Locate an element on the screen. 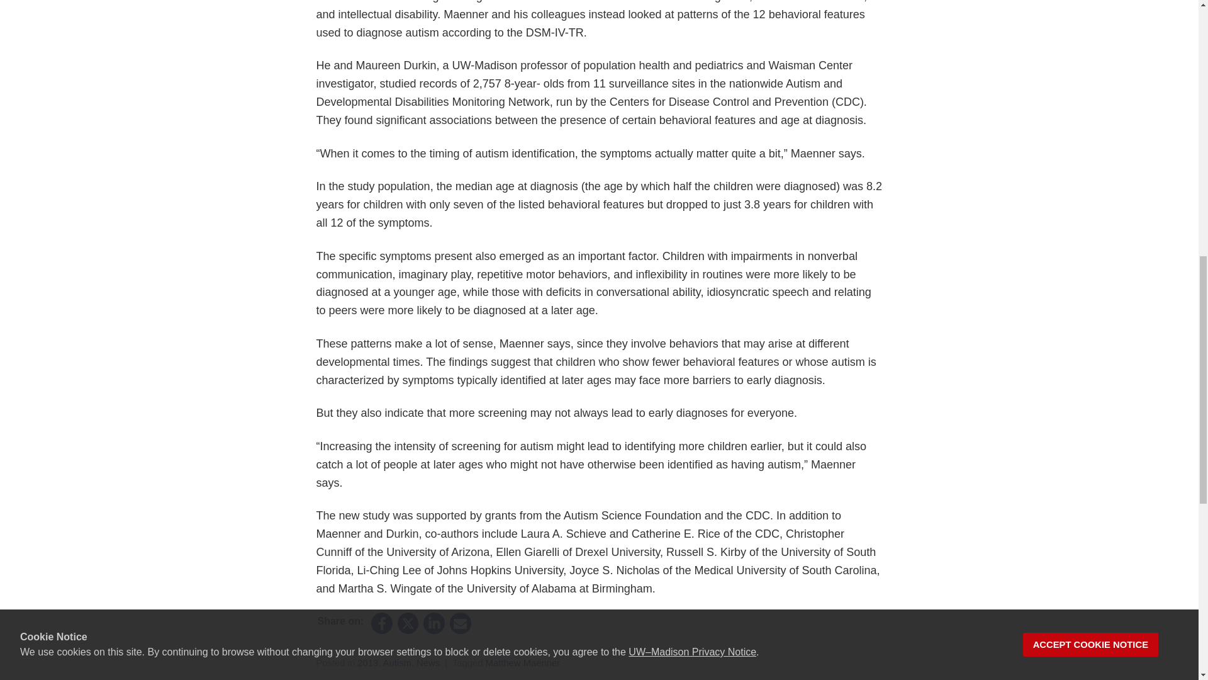 The height and width of the screenshot is (680, 1208). Share on LinkedIn is located at coordinates (434, 623).